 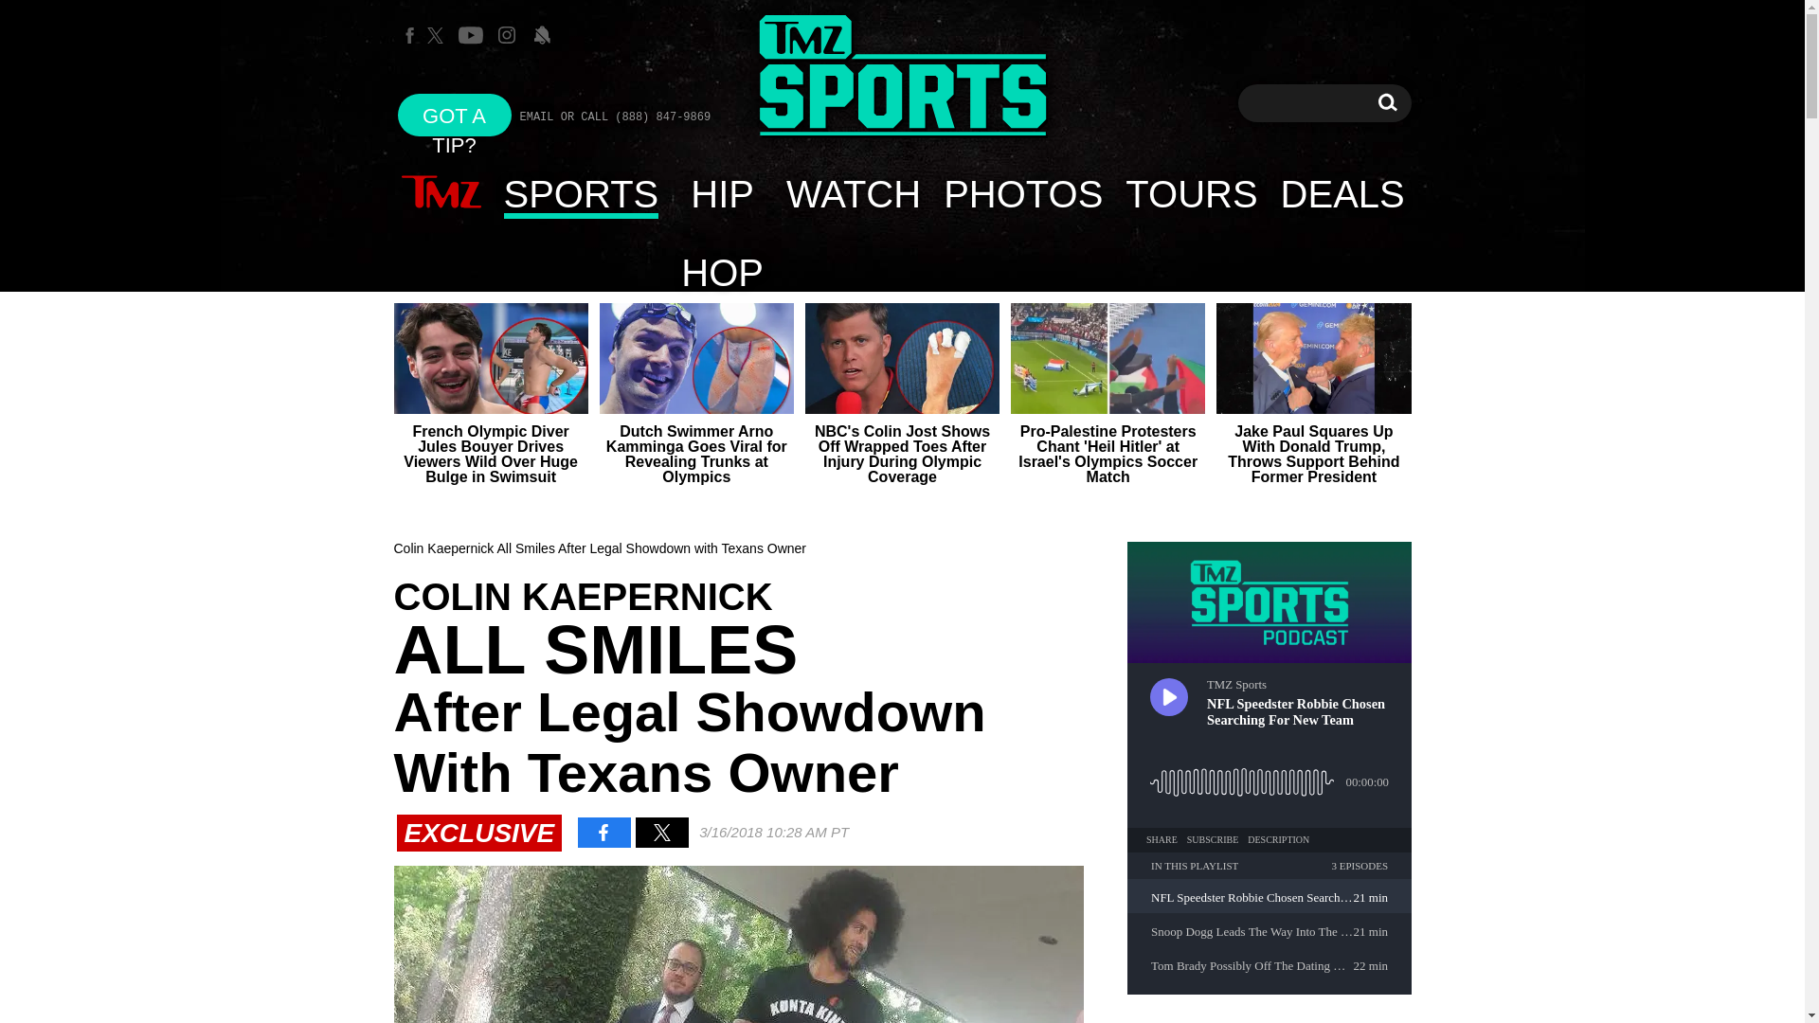 I want to click on Search, so click(x=1387, y=102).